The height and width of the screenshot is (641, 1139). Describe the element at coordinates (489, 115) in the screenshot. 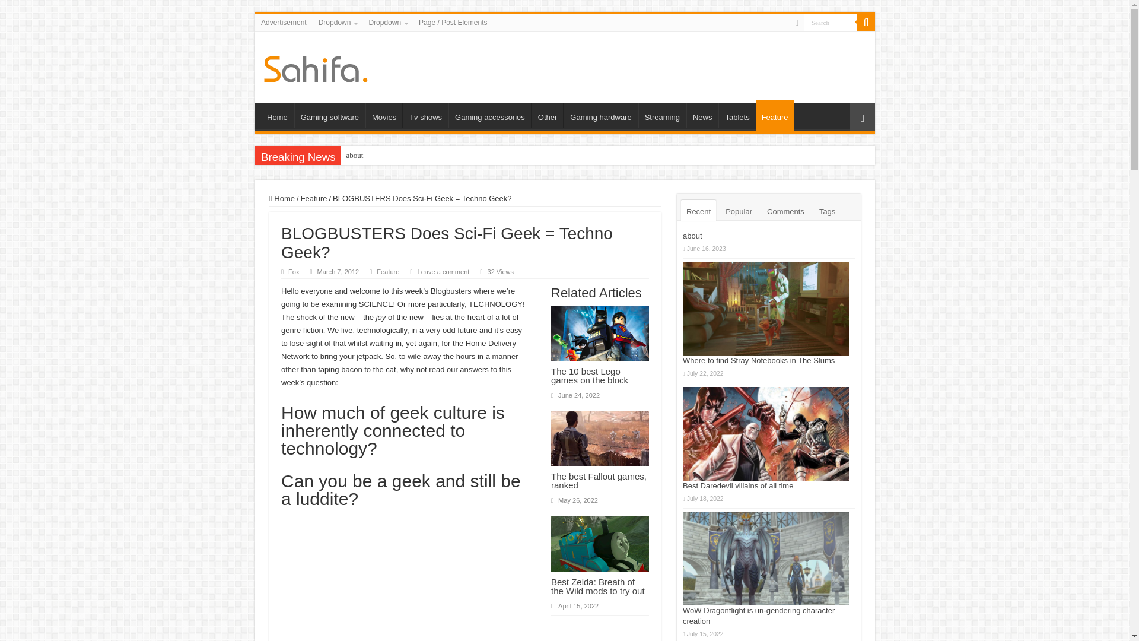

I see `Gaming accessories` at that location.